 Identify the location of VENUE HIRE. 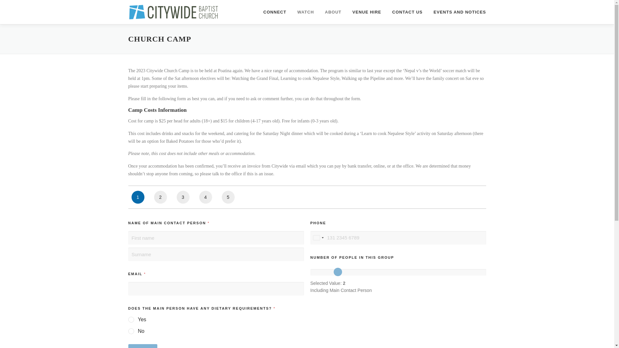
(366, 12).